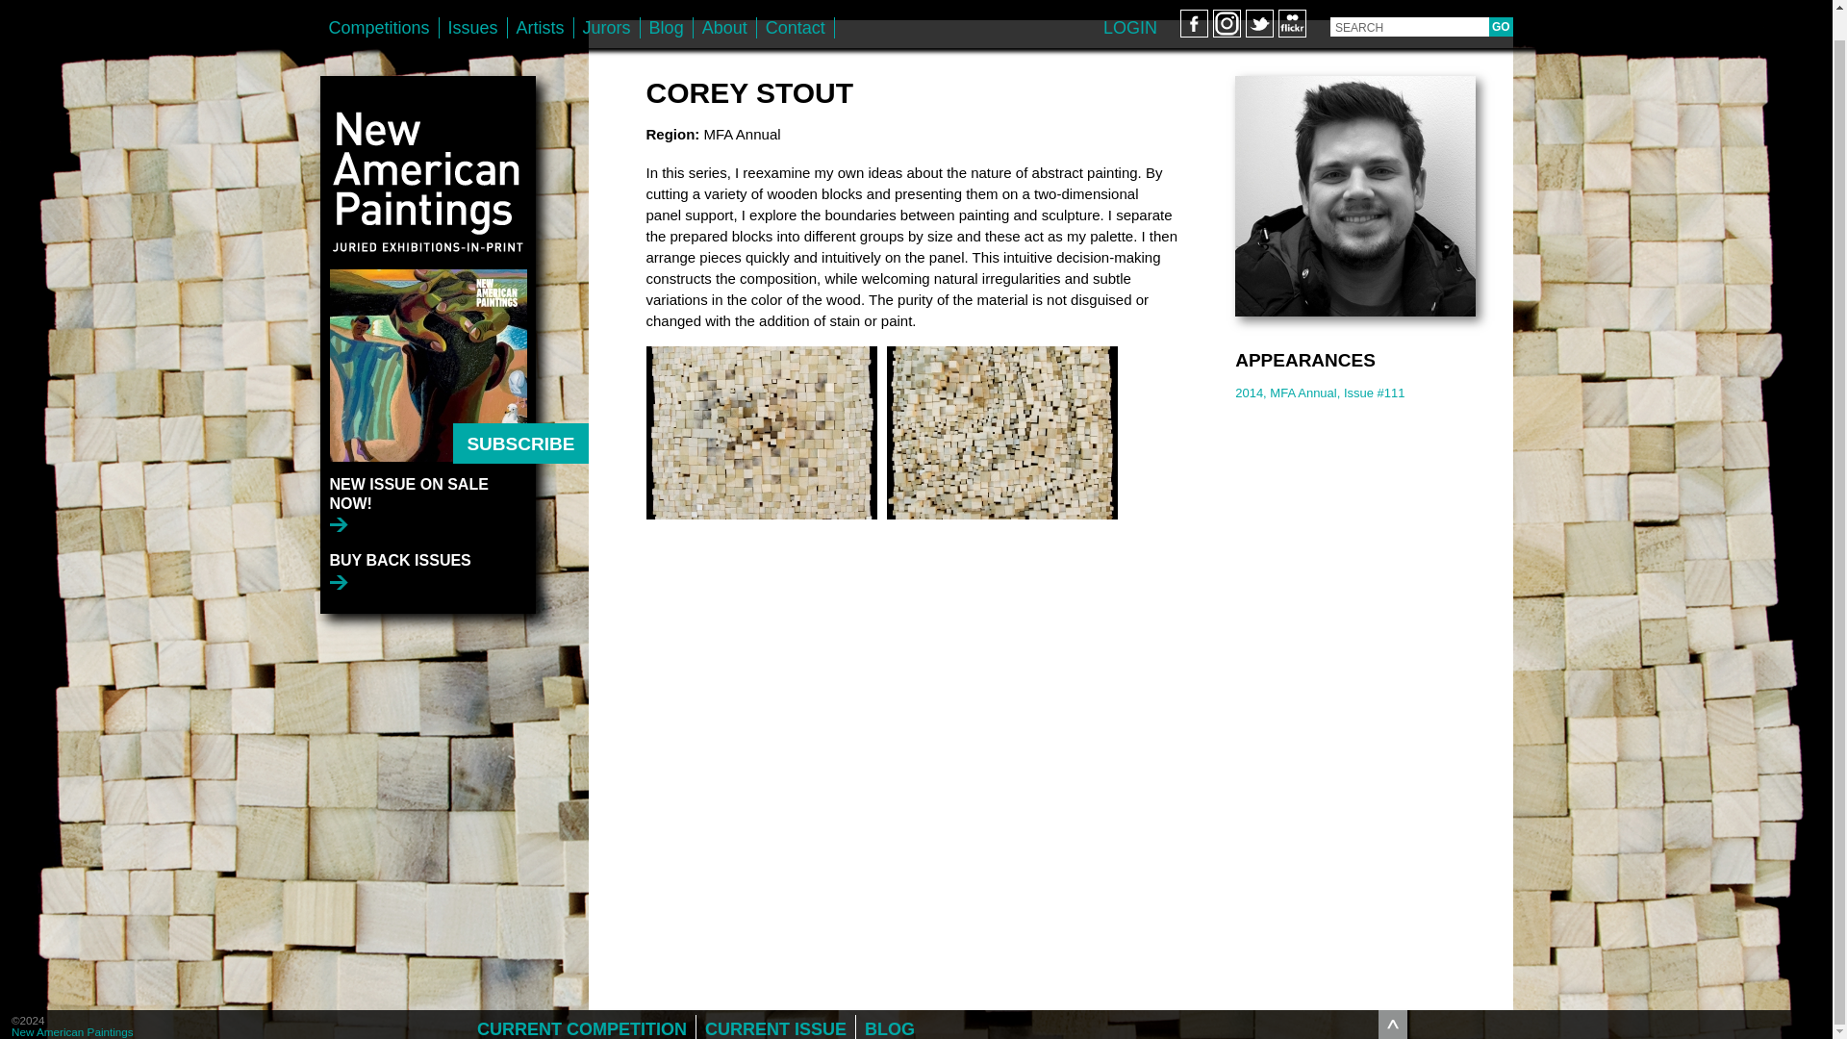 The image size is (1847, 1039). Describe the element at coordinates (519, 416) in the screenshot. I see `Subscribe` at that location.